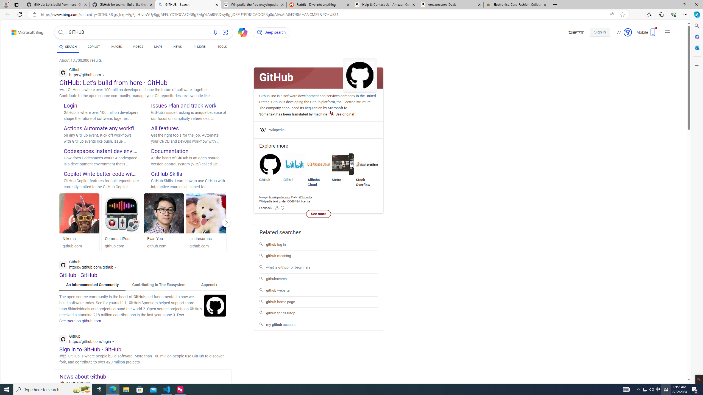 This screenshot has width=703, height=395. What do you see at coordinates (226, 222) in the screenshot?
I see `Click to scroll right` at bounding box center [226, 222].